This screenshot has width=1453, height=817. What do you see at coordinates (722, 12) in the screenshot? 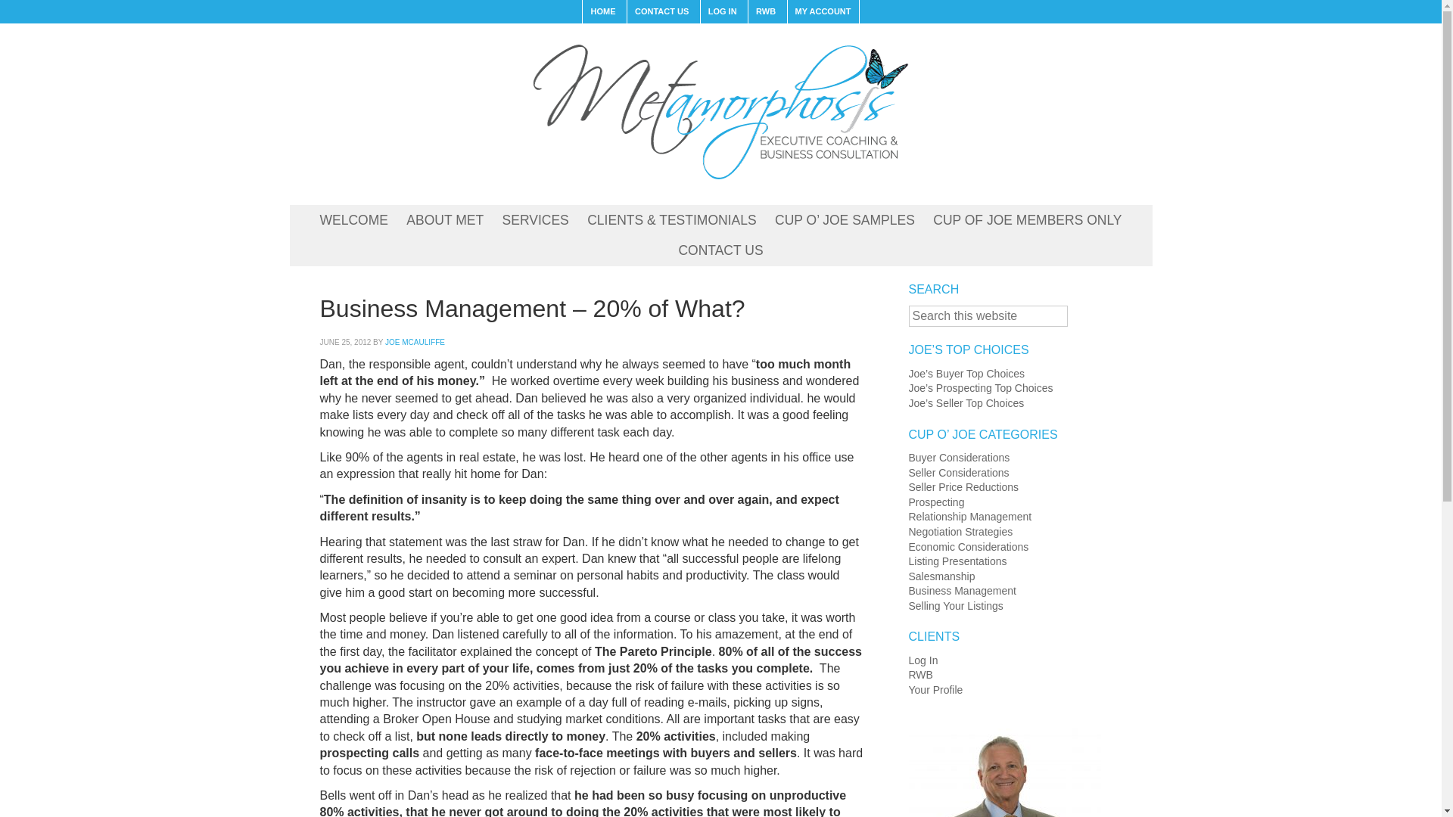
I see `LOG IN` at bounding box center [722, 12].